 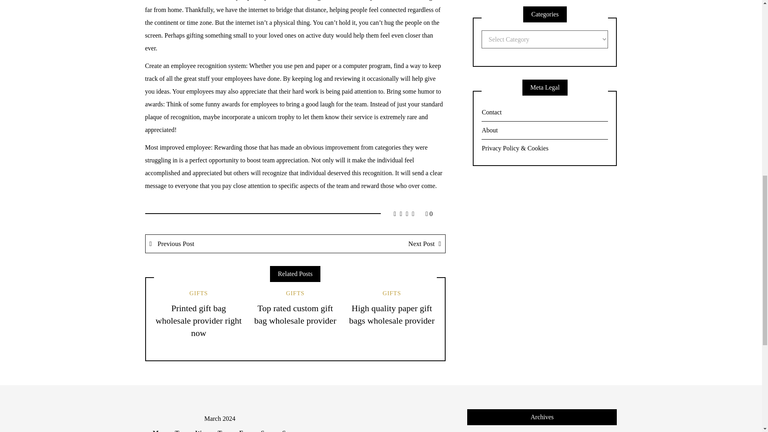 I want to click on Tuesday, so click(x=177, y=428).